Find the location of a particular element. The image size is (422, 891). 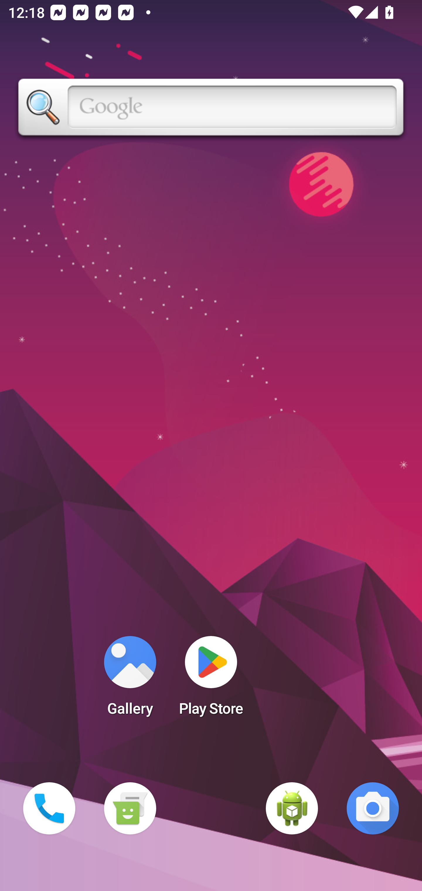

Phone is located at coordinates (49, 808).